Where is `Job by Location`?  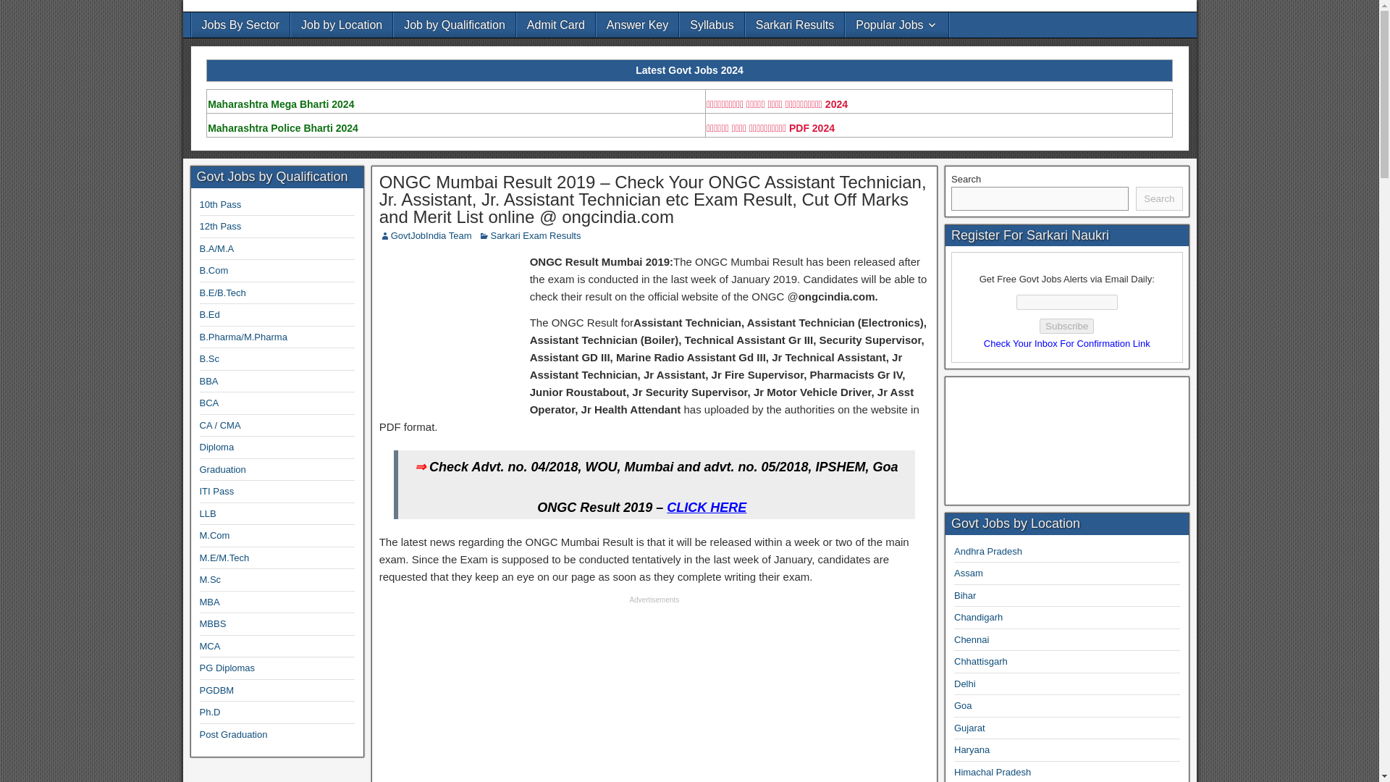 Job by Location is located at coordinates (341, 25).